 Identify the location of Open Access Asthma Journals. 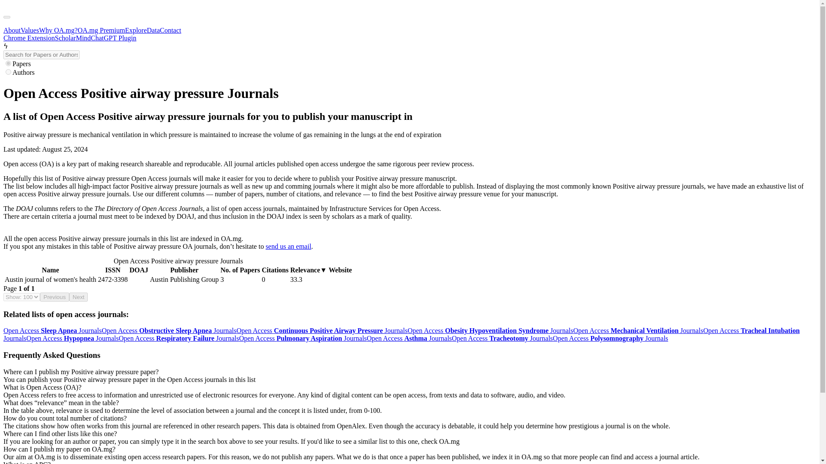
(409, 338).